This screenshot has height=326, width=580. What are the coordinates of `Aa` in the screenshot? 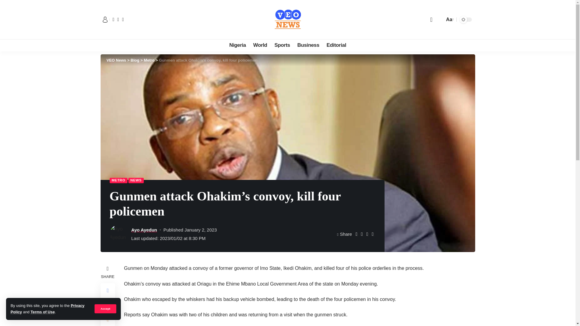 It's located at (449, 19).